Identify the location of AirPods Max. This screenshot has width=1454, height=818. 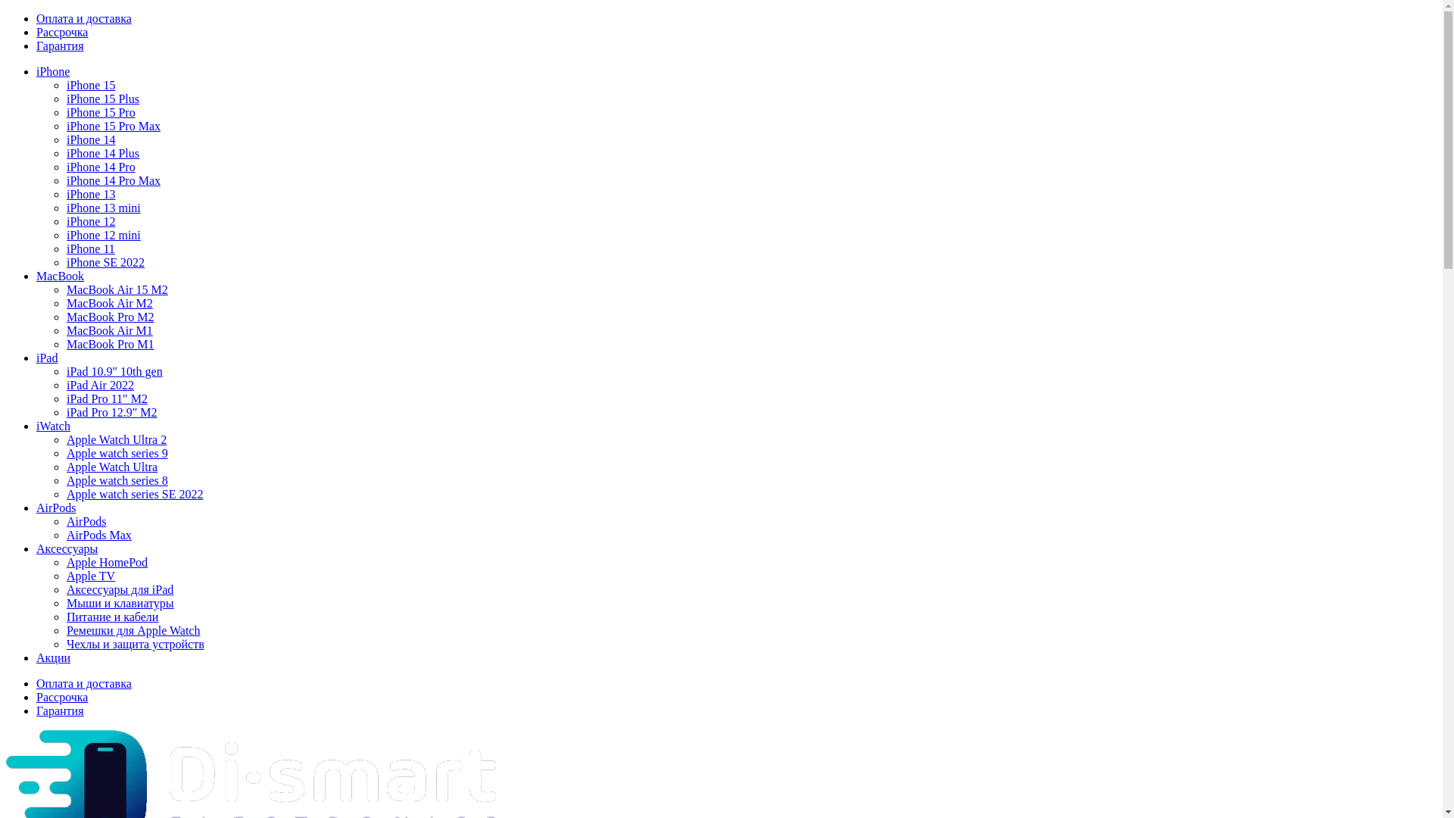
(99, 535).